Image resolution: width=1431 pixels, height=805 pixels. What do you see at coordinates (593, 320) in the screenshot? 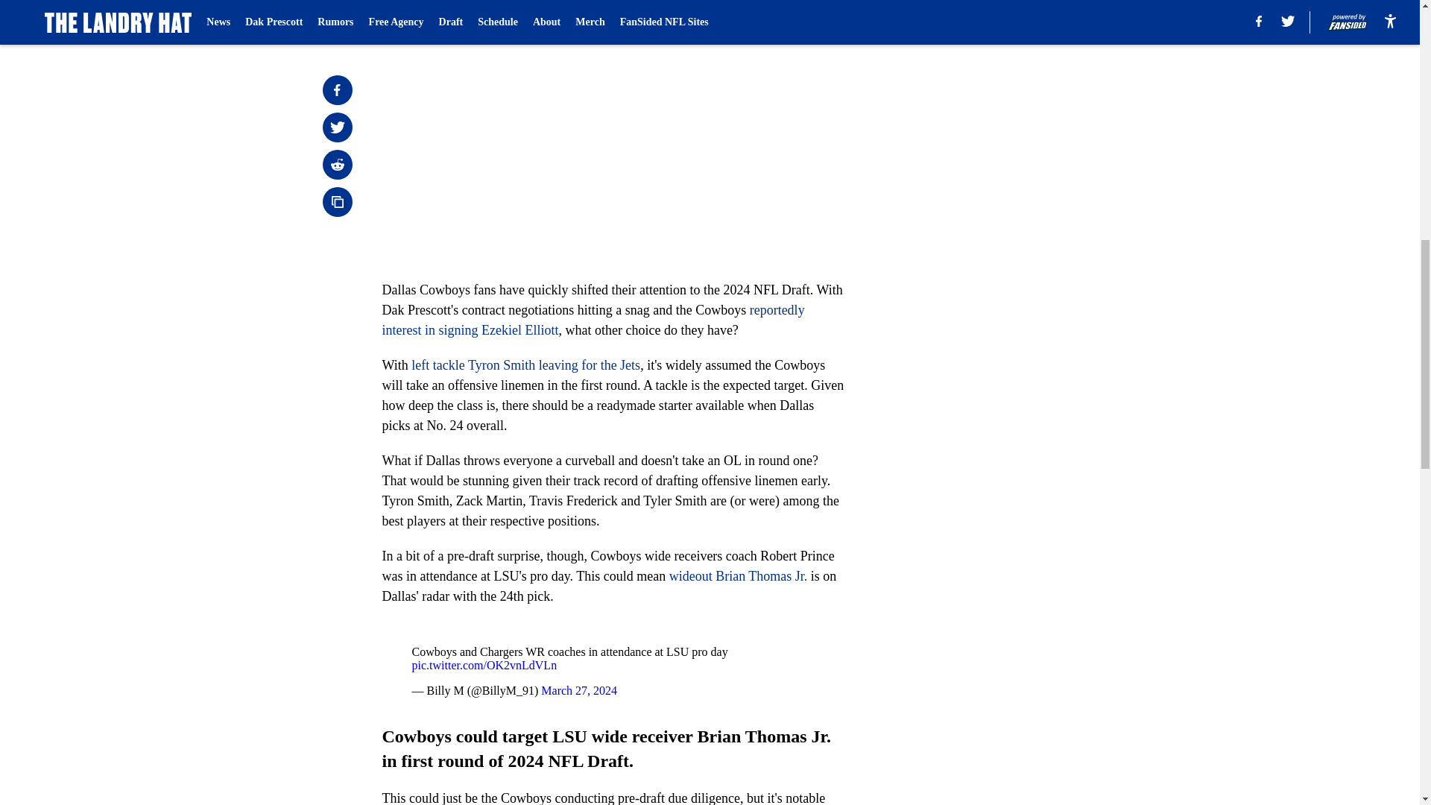
I see `reportedly interest in signing Ezekiel Elliott` at bounding box center [593, 320].